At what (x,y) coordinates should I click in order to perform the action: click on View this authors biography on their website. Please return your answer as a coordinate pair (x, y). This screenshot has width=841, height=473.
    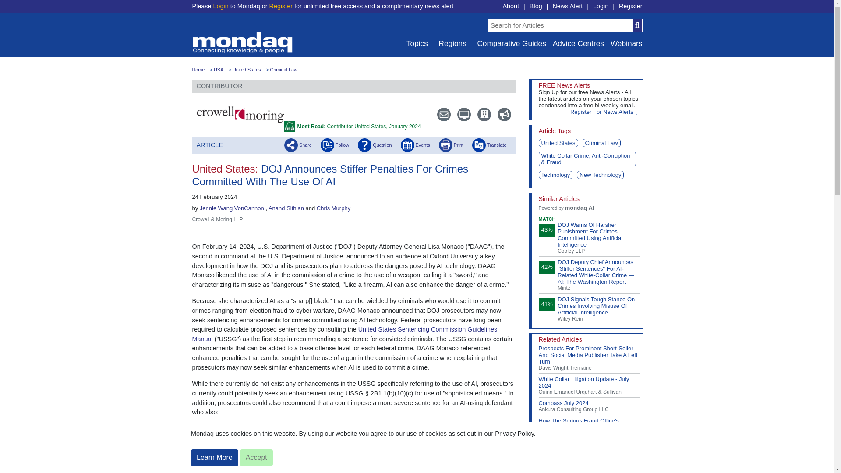
    Looking at the image, I should click on (287, 208).